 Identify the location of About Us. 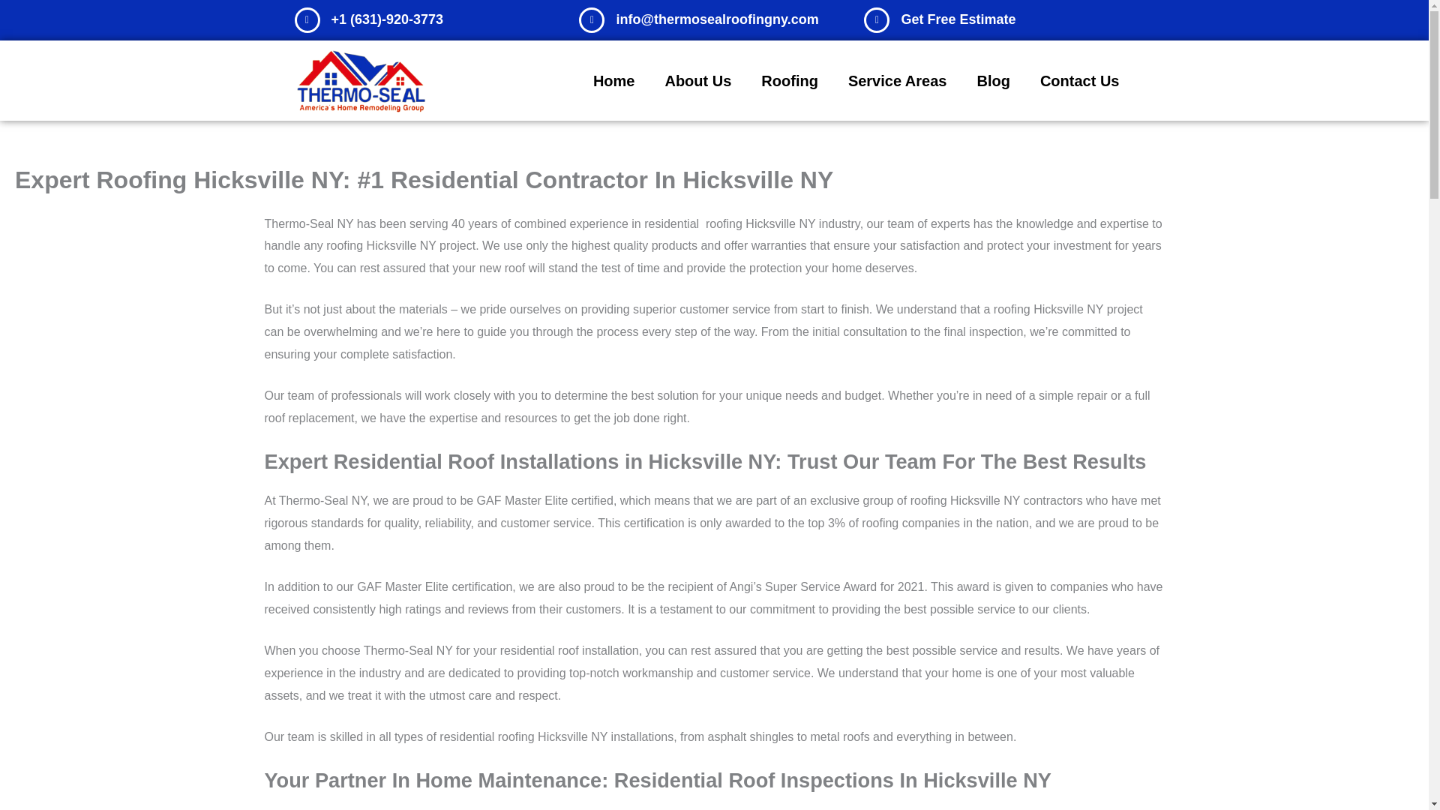
(697, 81).